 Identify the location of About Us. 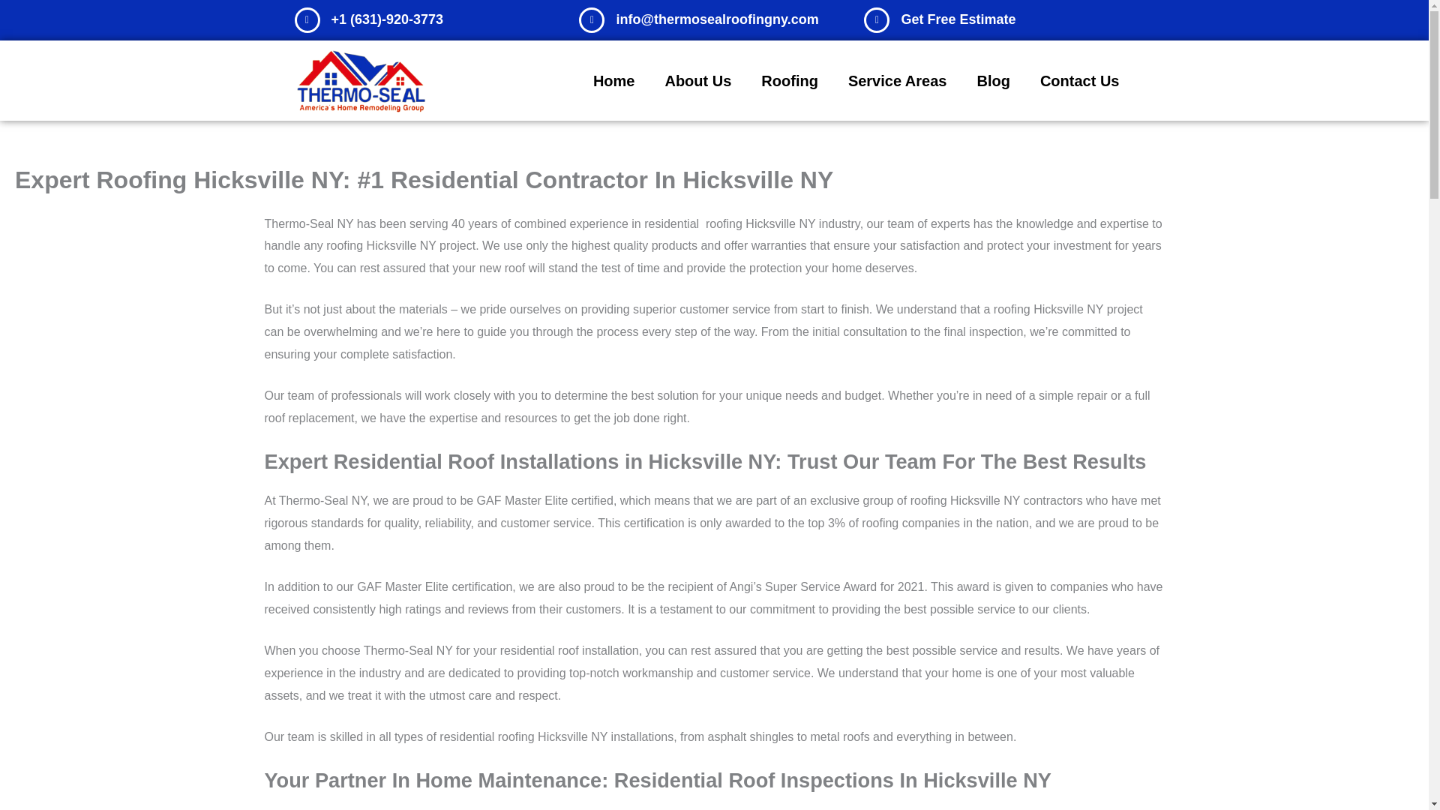
(697, 81).